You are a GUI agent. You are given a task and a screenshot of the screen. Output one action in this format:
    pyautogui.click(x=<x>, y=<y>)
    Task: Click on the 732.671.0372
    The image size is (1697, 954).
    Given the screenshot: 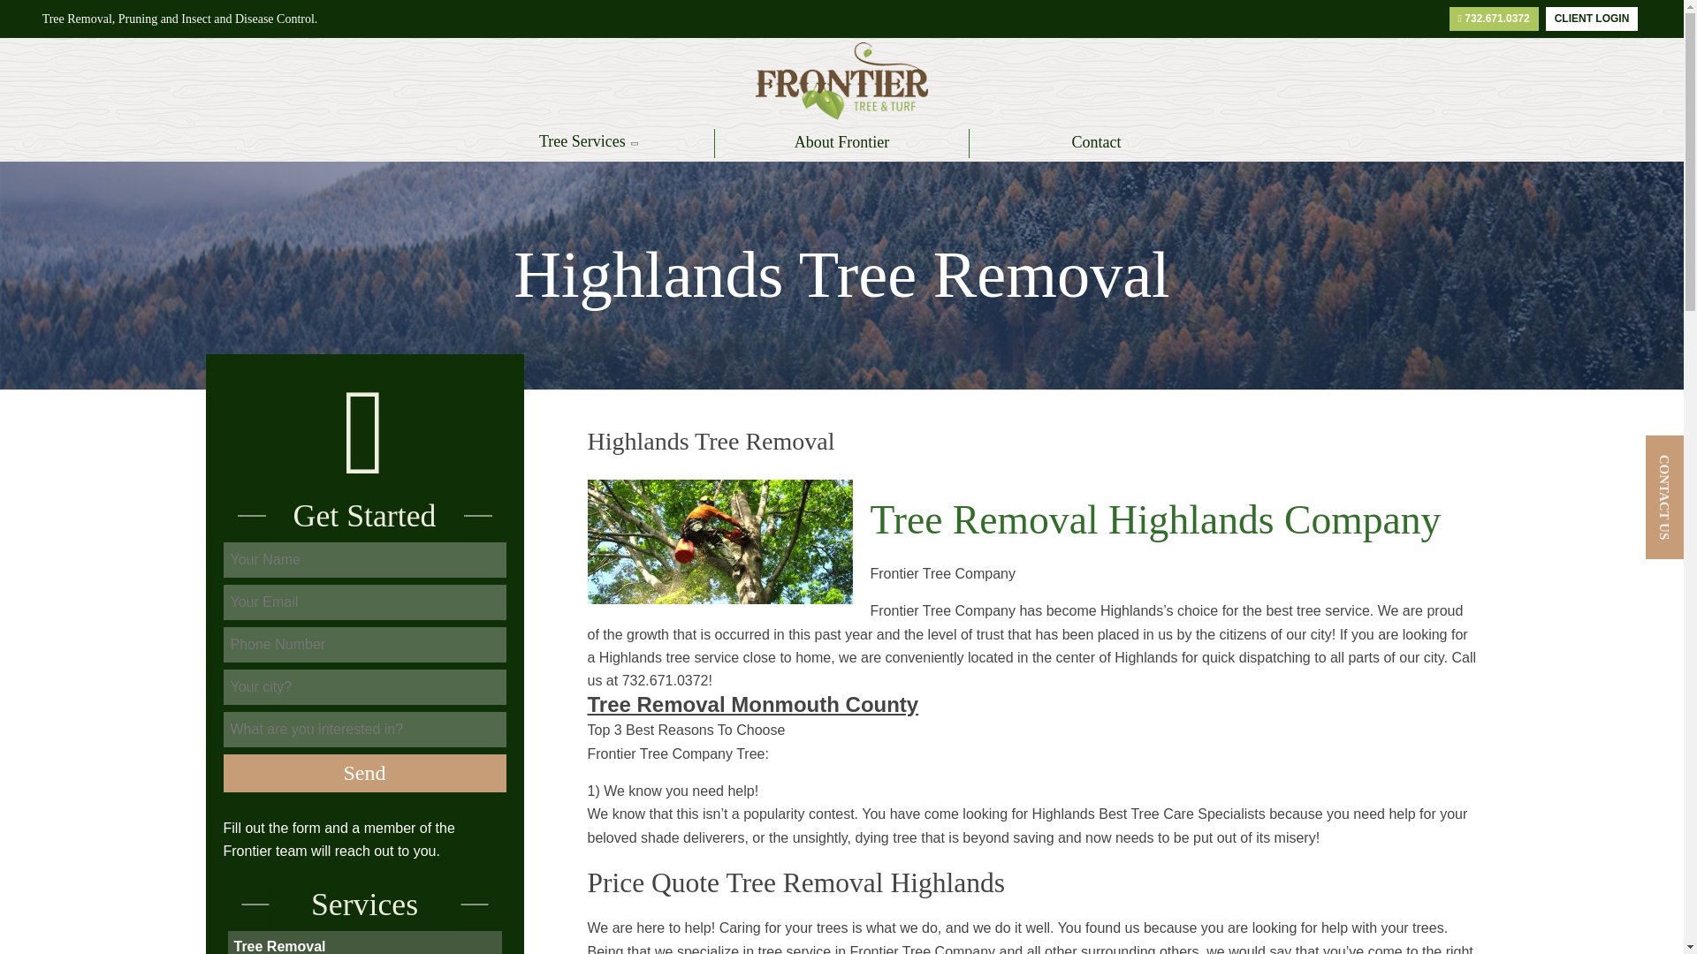 What is the action you would take?
    pyautogui.click(x=1494, y=18)
    